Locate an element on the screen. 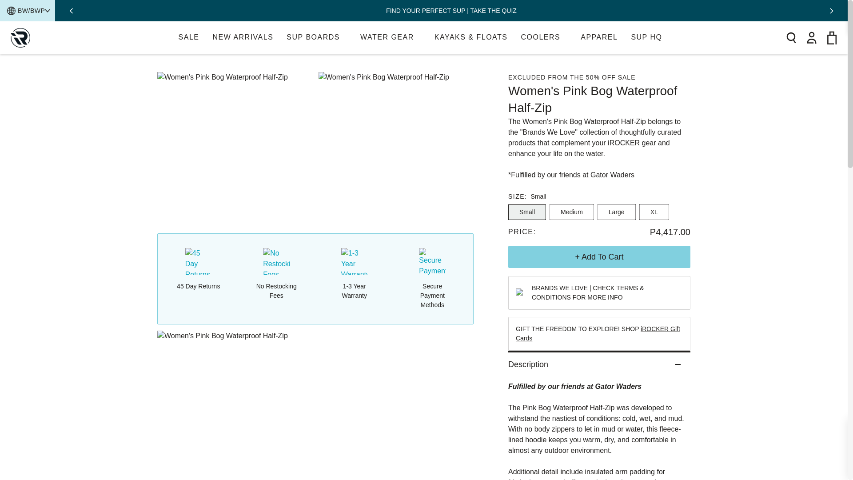  Water Gear is located at coordinates (527, 212).